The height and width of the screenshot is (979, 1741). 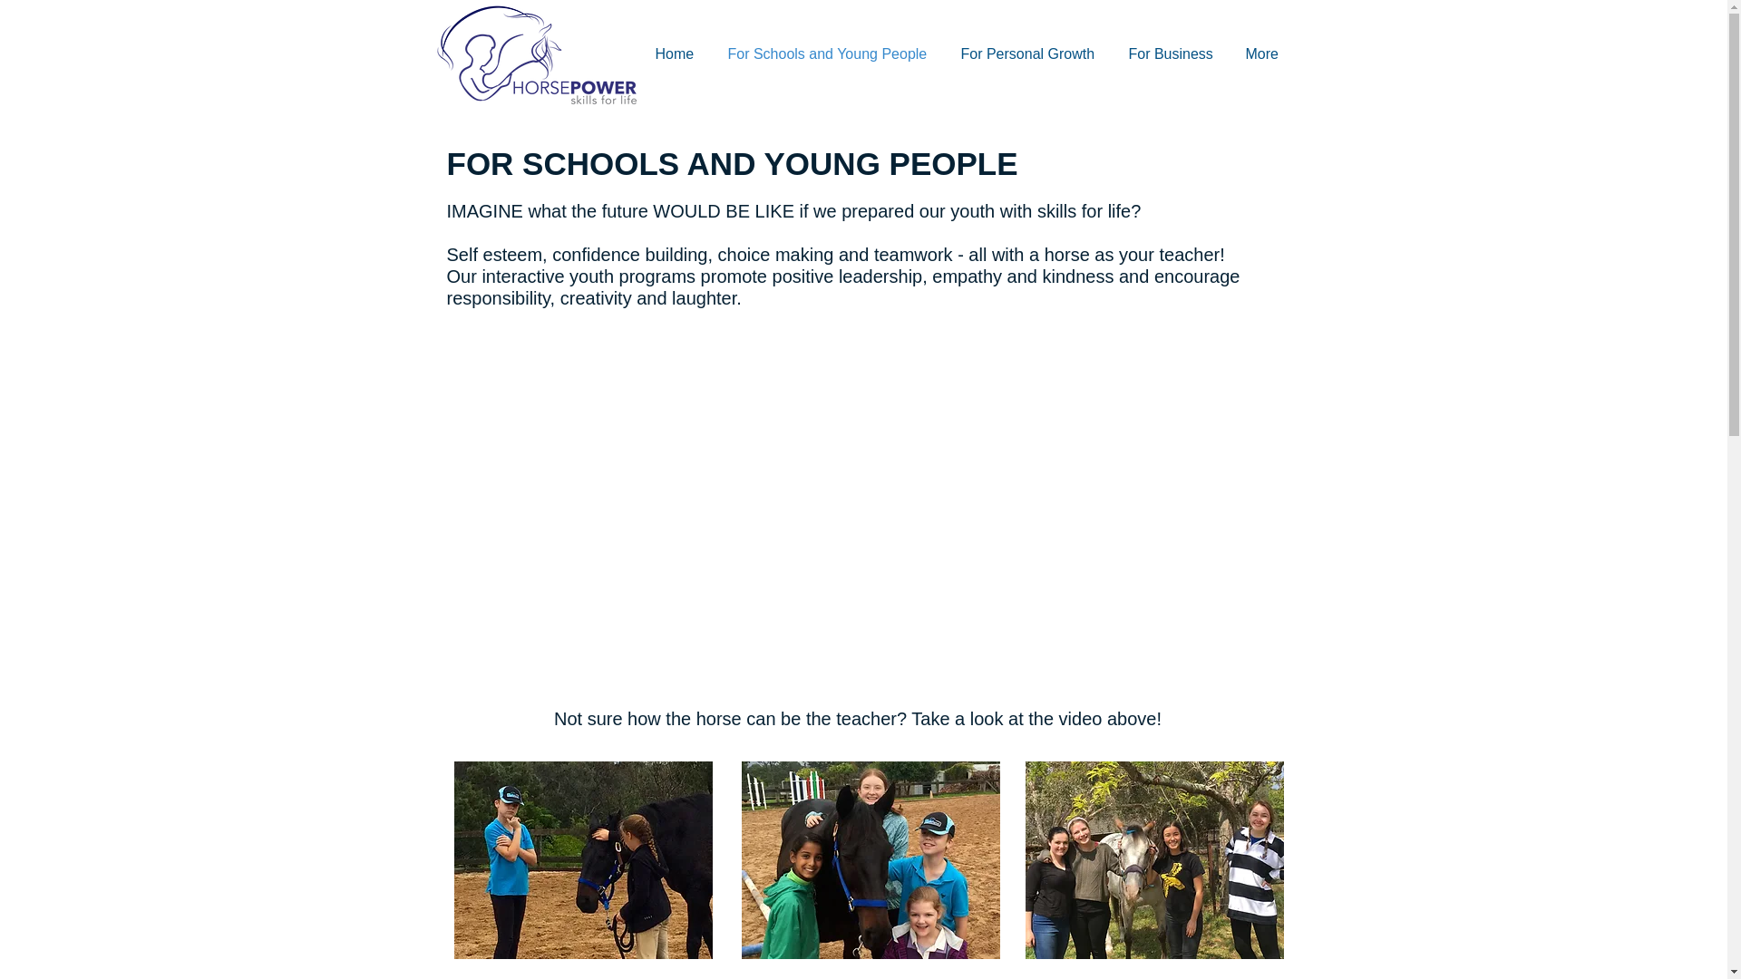 I want to click on For Personal Growth, so click(x=1036, y=54).